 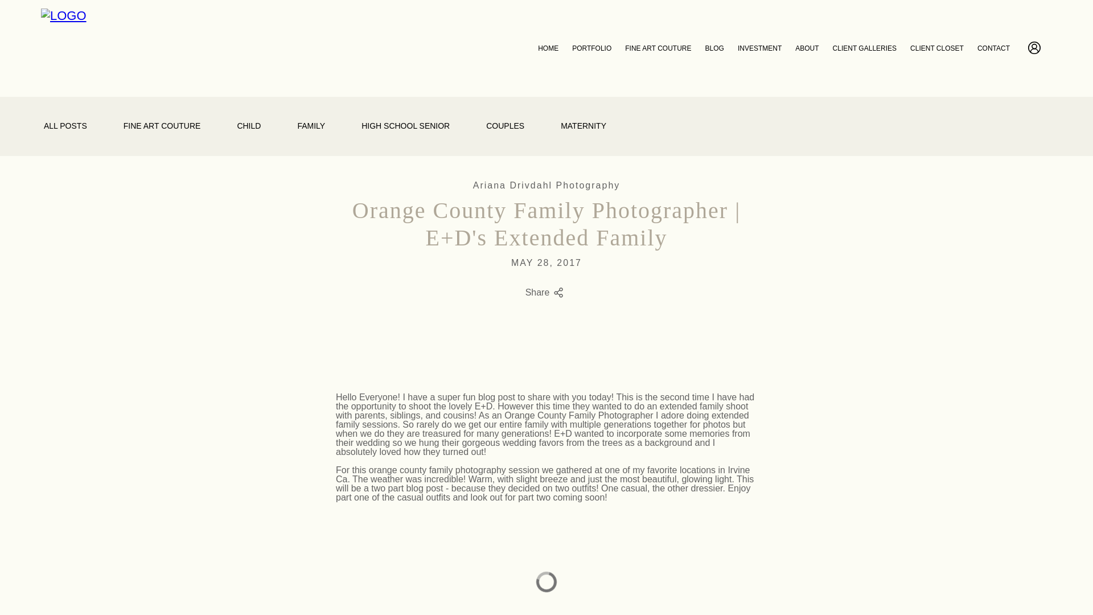 What do you see at coordinates (311, 126) in the screenshot?
I see `FAMILY` at bounding box center [311, 126].